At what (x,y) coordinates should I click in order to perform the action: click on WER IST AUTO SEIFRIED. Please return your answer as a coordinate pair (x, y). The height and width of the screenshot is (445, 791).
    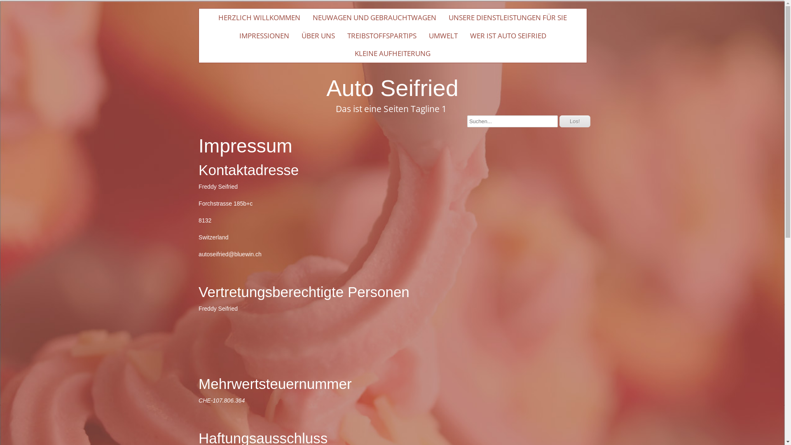
    Looking at the image, I should click on (508, 36).